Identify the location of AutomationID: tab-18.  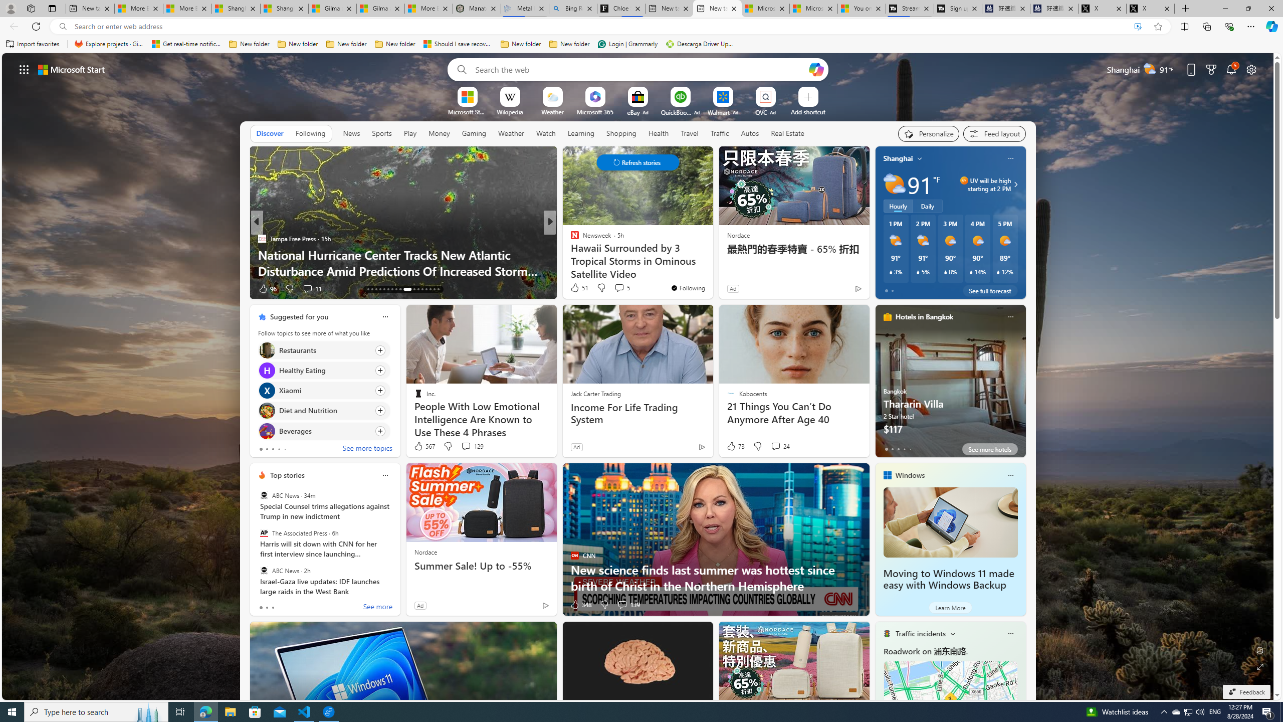
(372, 289).